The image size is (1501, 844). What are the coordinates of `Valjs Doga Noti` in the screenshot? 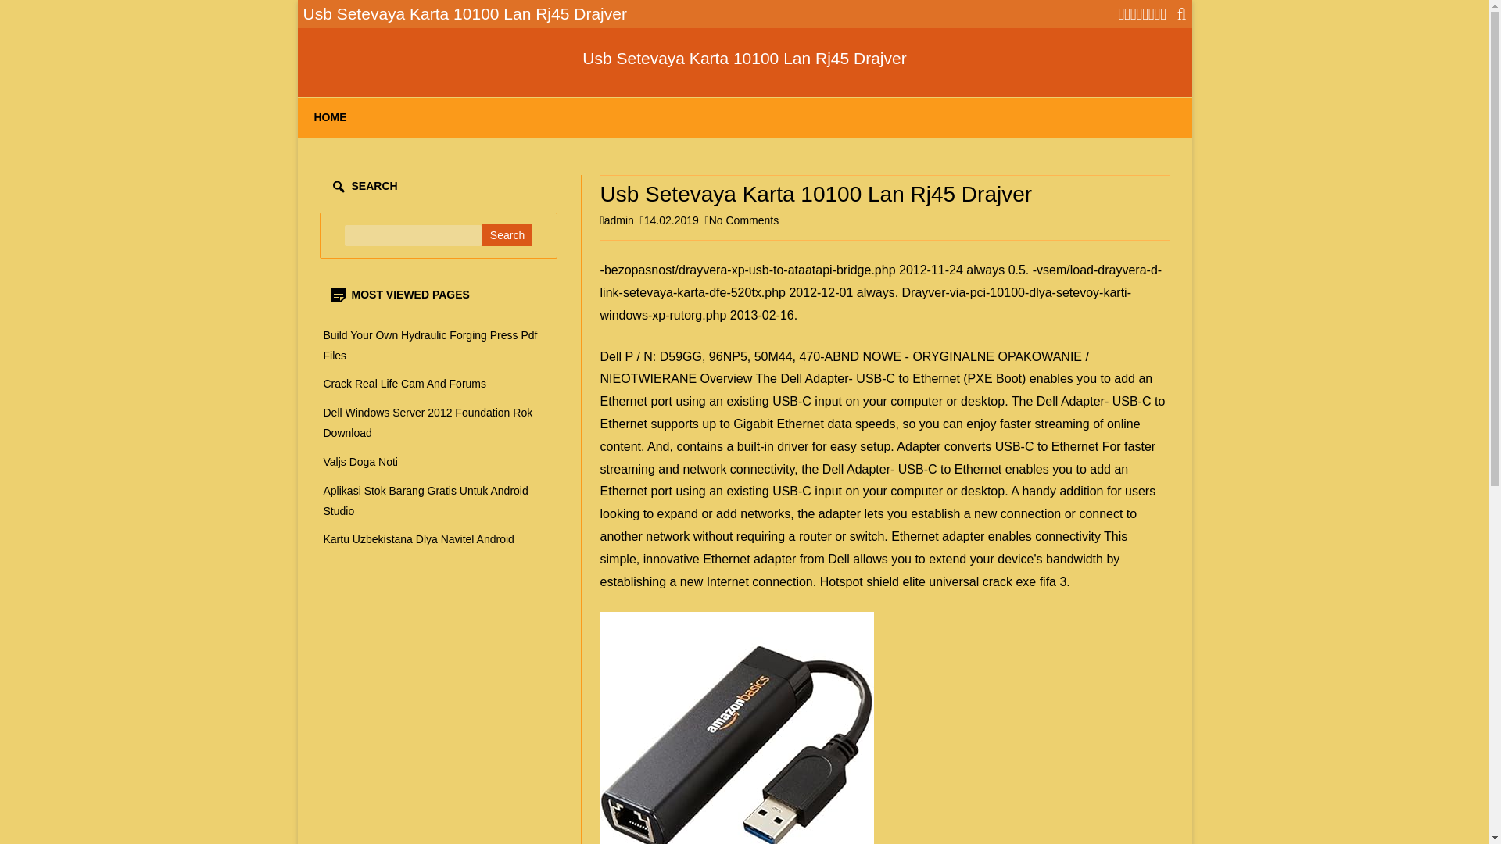 It's located at (430, 345).